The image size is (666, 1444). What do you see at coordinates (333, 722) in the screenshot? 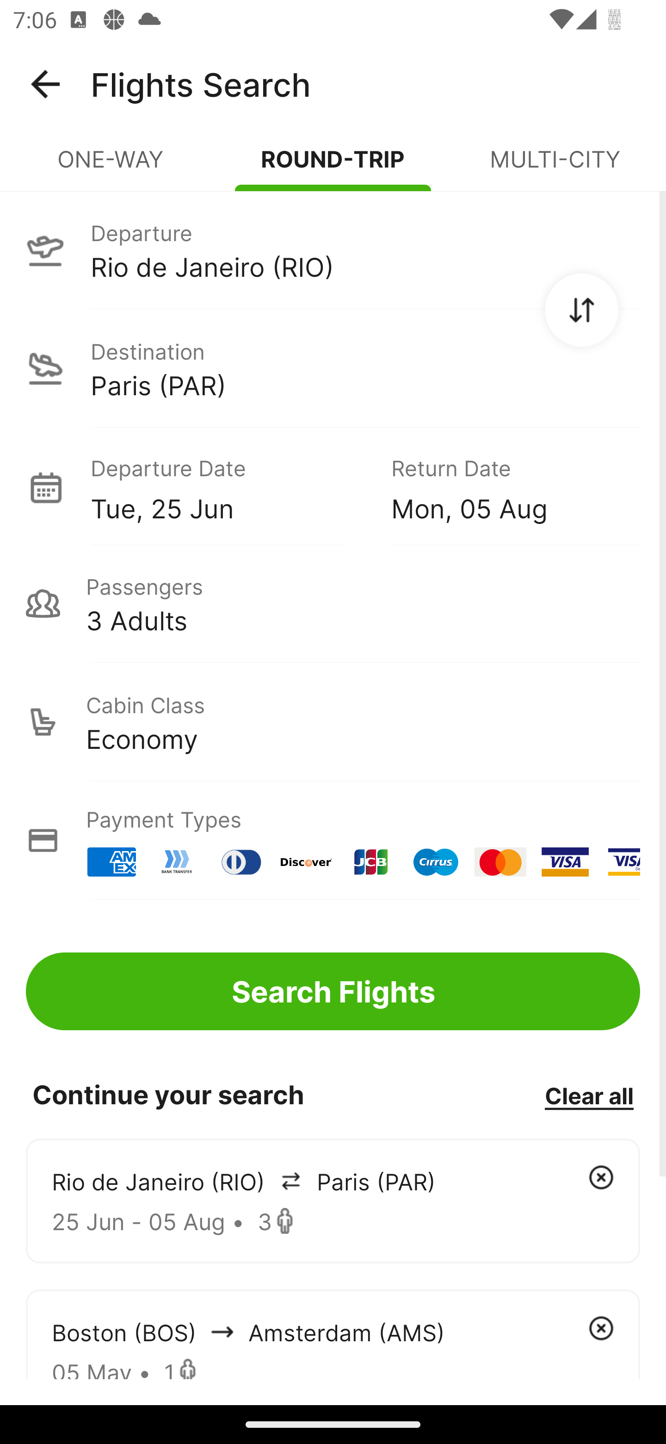
I see `Cabin Class Economy` at bounding box center [333, 722].